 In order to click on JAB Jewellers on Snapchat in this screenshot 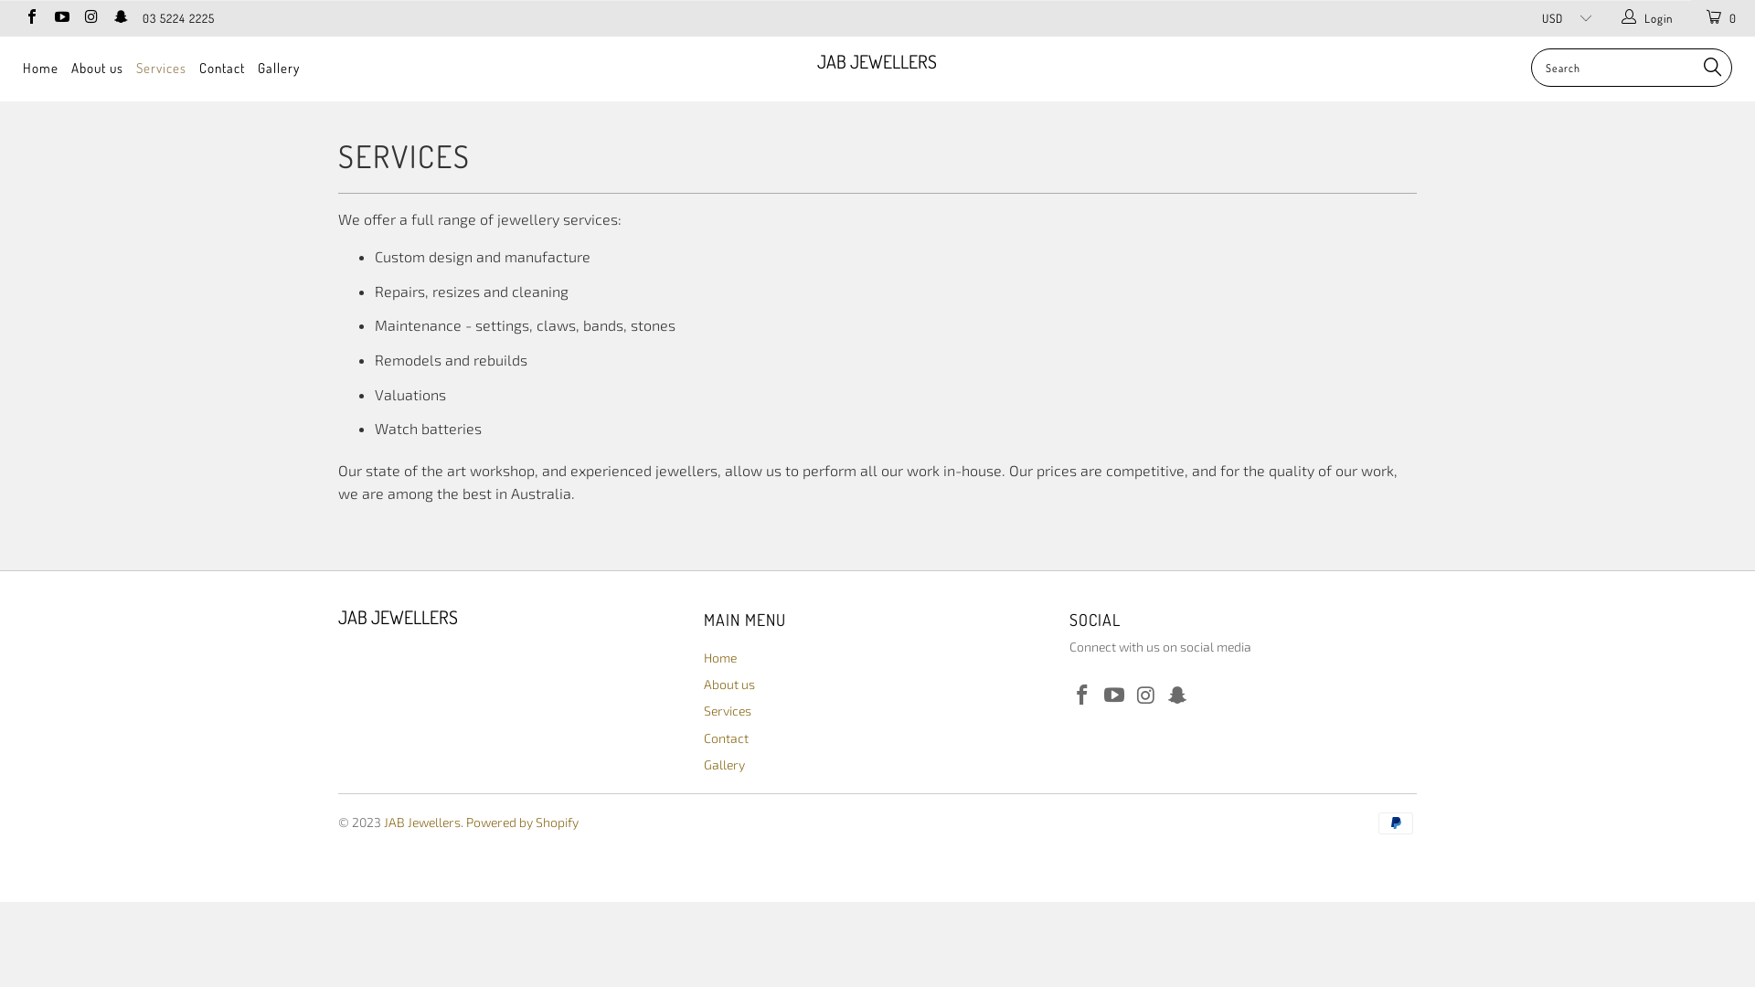, I will do `click(120, 18)`.